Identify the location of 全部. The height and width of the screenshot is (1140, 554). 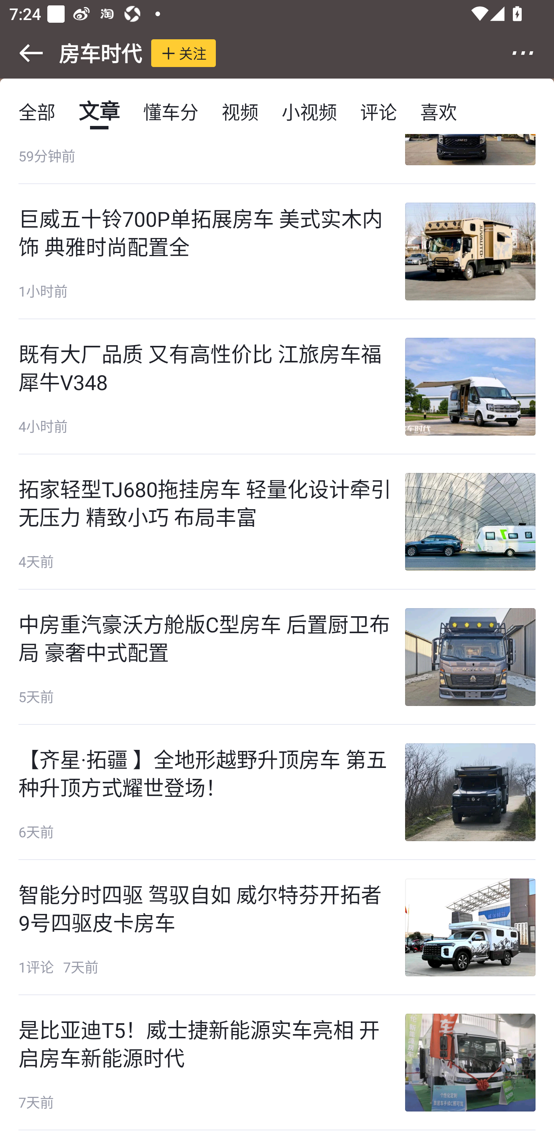
(37, 111).